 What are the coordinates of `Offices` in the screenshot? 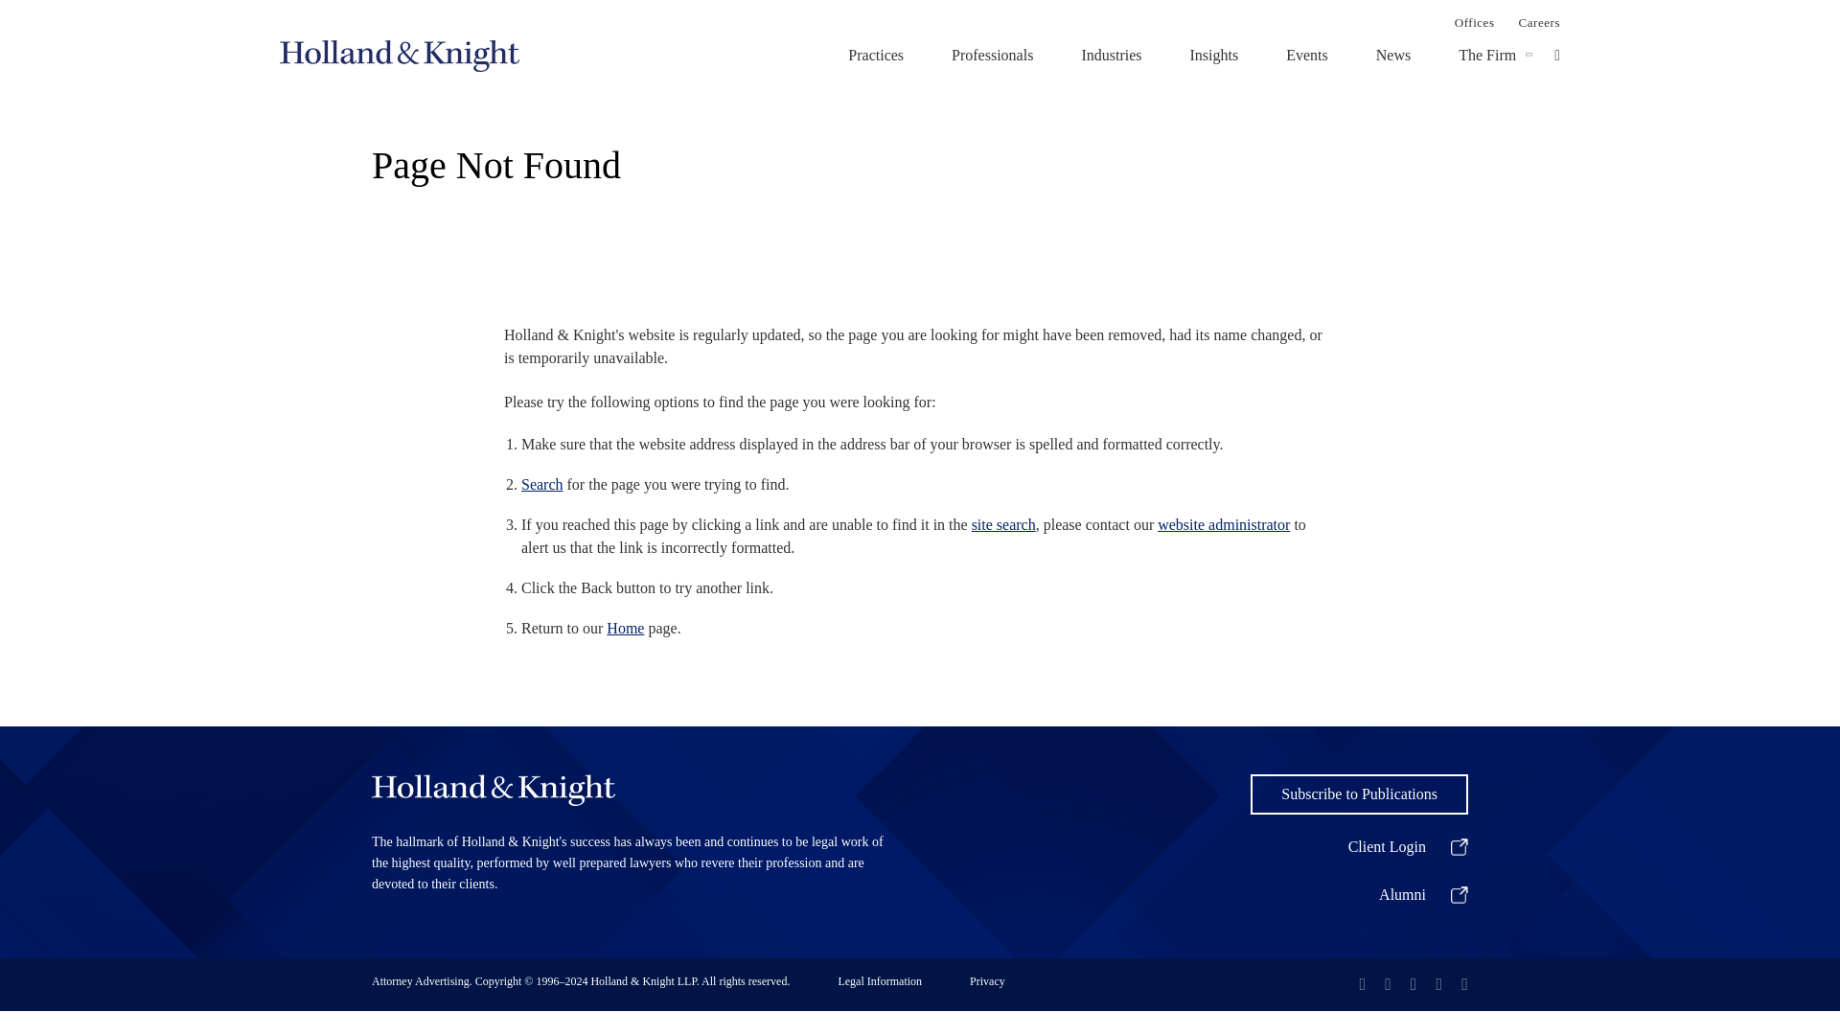 It's located at (1474, 21).